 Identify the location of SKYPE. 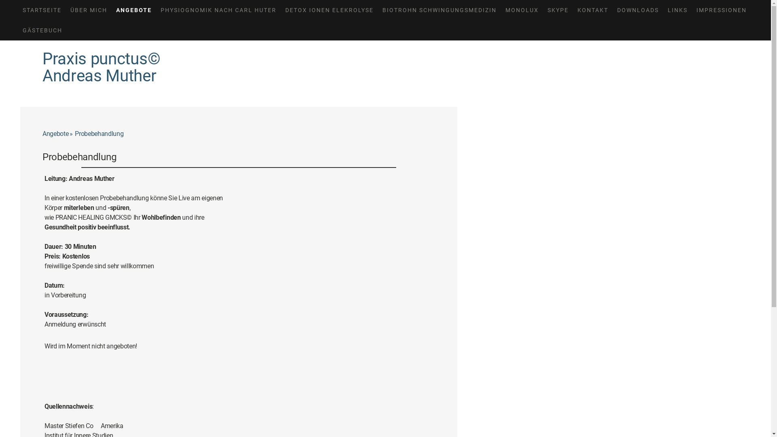
(558, 10).